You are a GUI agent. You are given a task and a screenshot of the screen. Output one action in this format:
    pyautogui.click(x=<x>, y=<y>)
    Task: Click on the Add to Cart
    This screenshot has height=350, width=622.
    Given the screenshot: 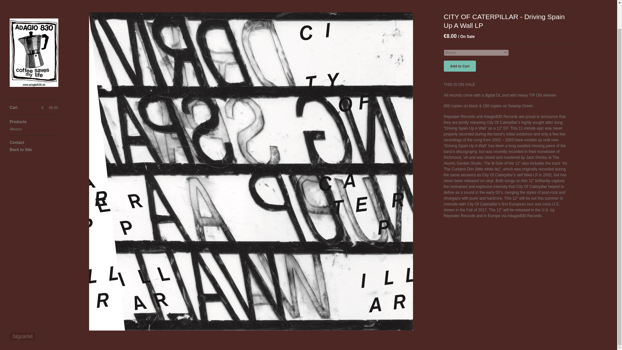 What is the action you would take?
    pyautogui.click(x=460, y=66)
    